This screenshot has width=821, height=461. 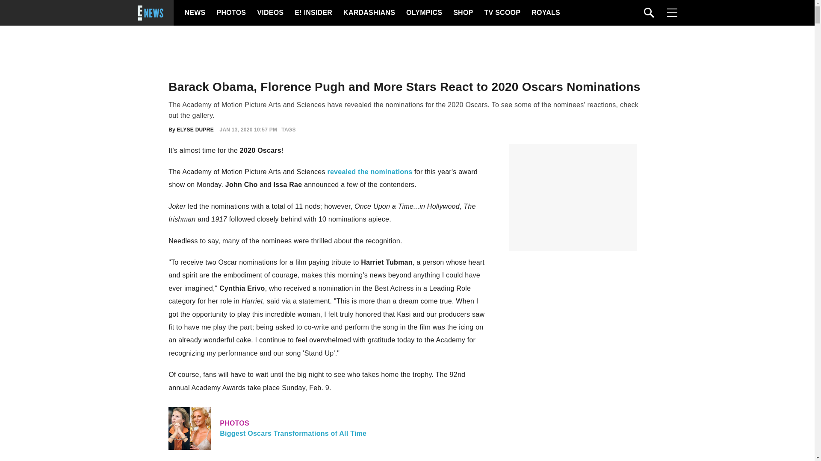 I want to click on KARDASHIANS, so click(x=369, y=13).